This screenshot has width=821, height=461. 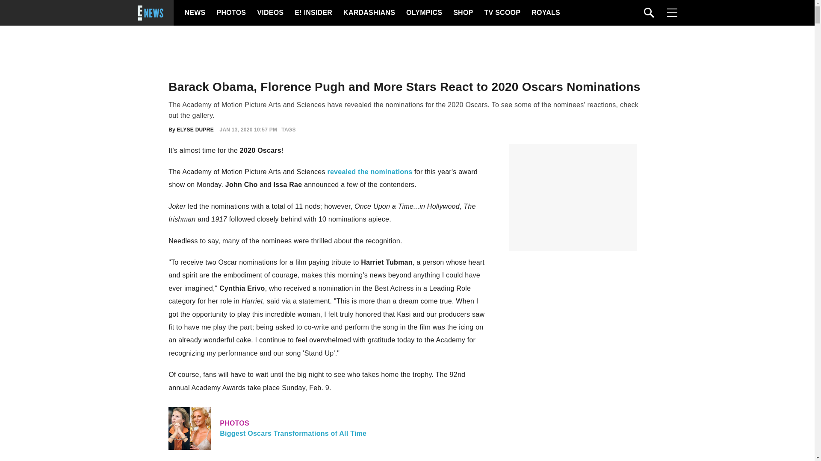 I want to click on KARDASHIANS, so click(x=369, y=13).